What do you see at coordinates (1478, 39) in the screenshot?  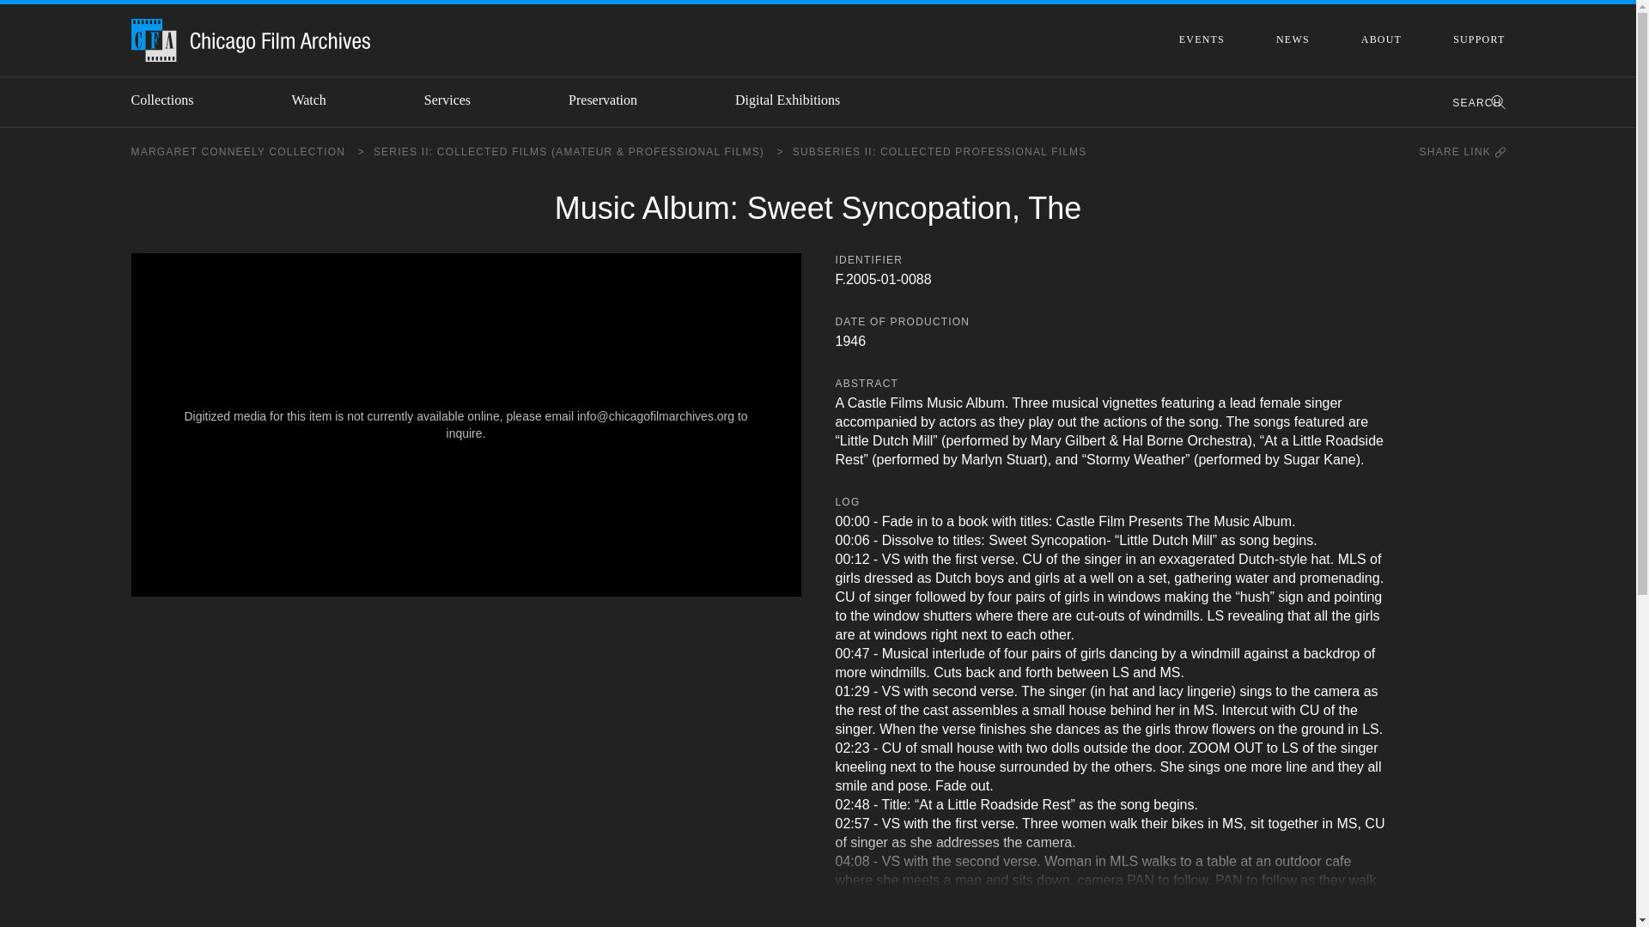 I see `SUPPORT` at bounding box center [1478, 39].